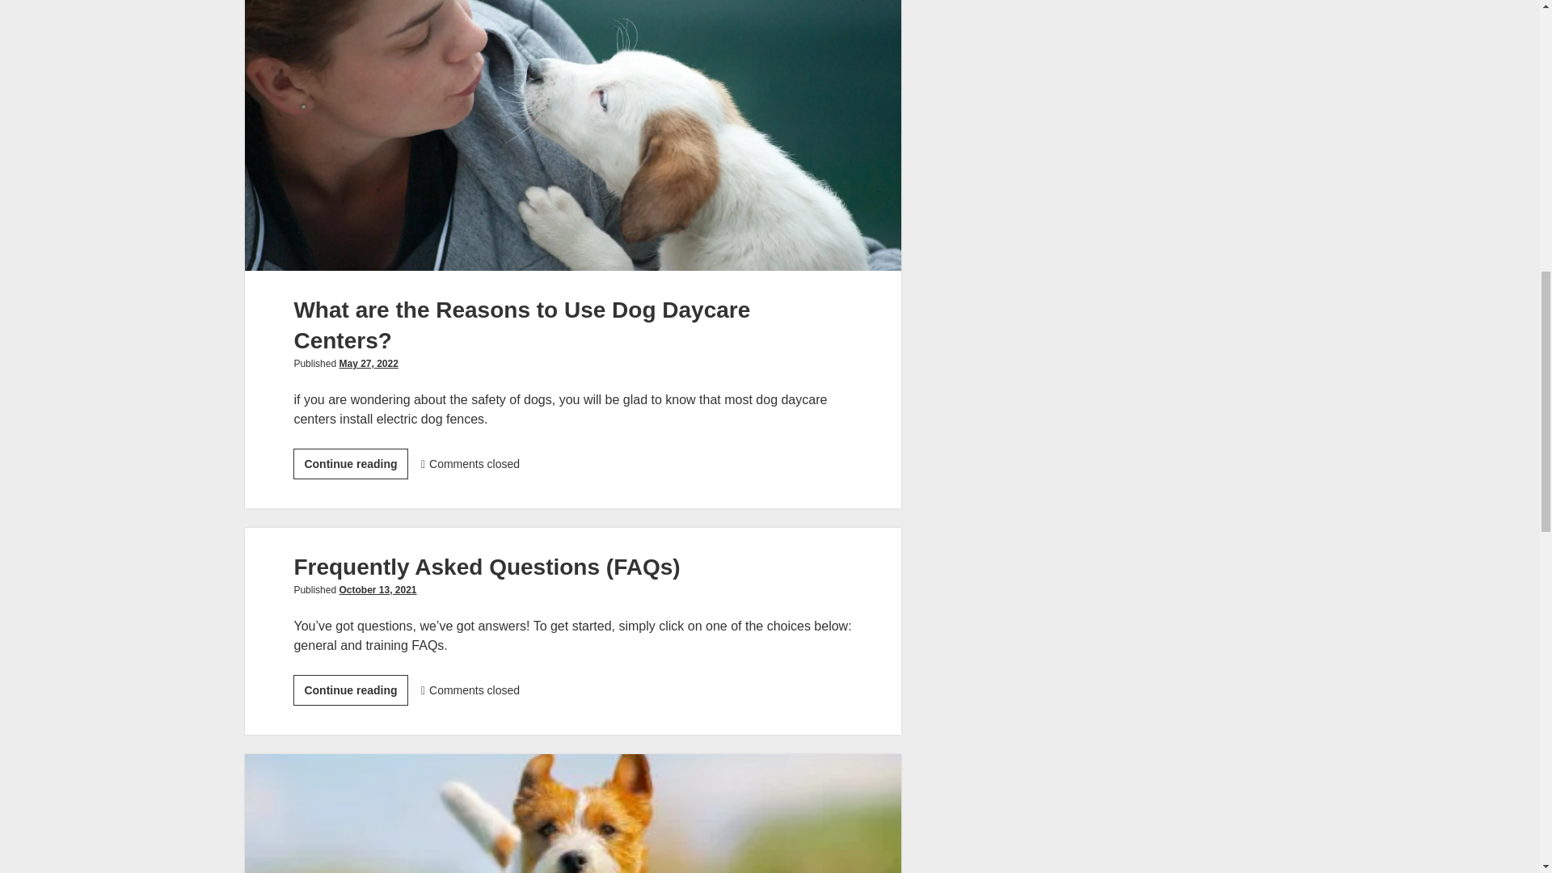 The image size is (1552, 873). What do you see at coordinates (377, 589) in the screenshot?
I see `October 13, 2021` at bounding box center [377, 589].